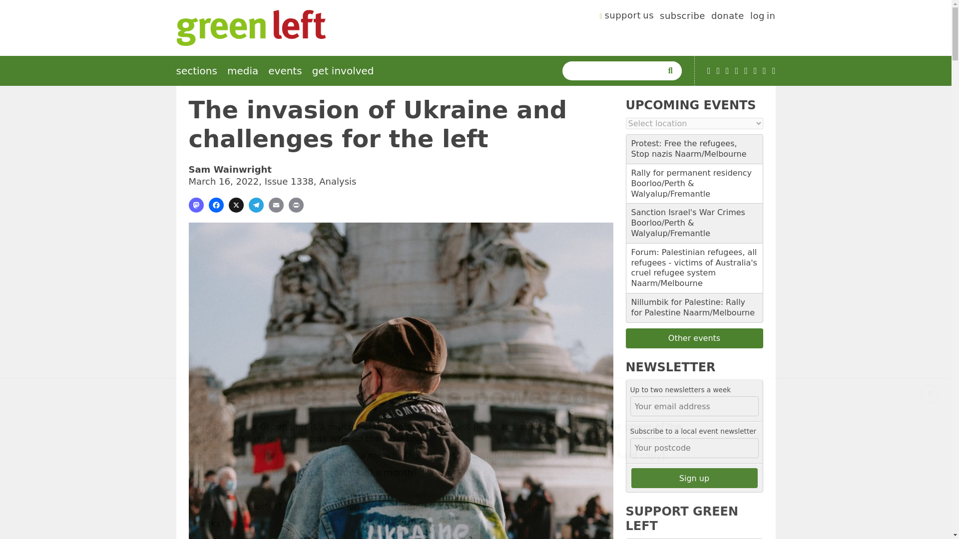 This screenshot has height=539, width=959. I want to click on Print, so click(296, 205).